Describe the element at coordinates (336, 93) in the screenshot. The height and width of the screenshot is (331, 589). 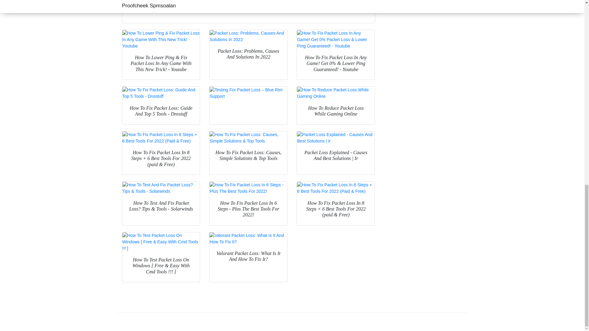
I see `How To Reduce Packet Loss While Gaming Online ` at that location.